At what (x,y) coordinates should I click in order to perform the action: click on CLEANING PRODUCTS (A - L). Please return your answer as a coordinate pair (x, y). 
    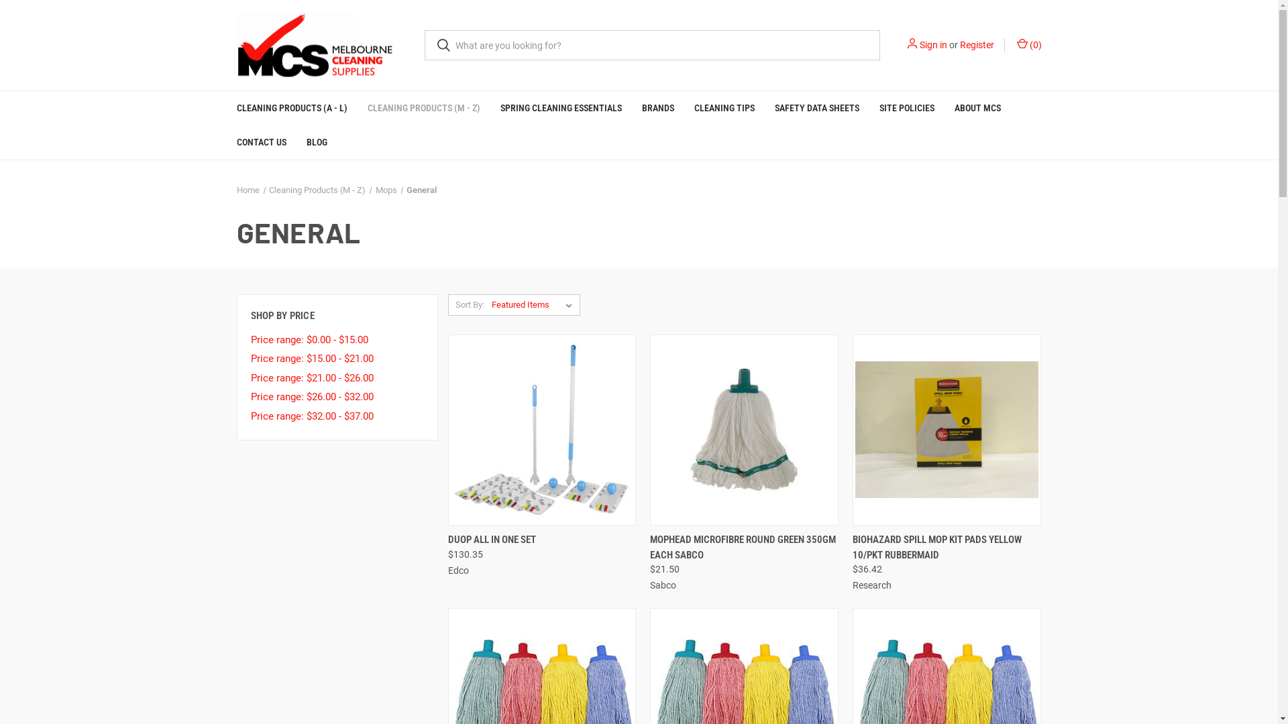
    Looking at the image, I should click on (292, 108).